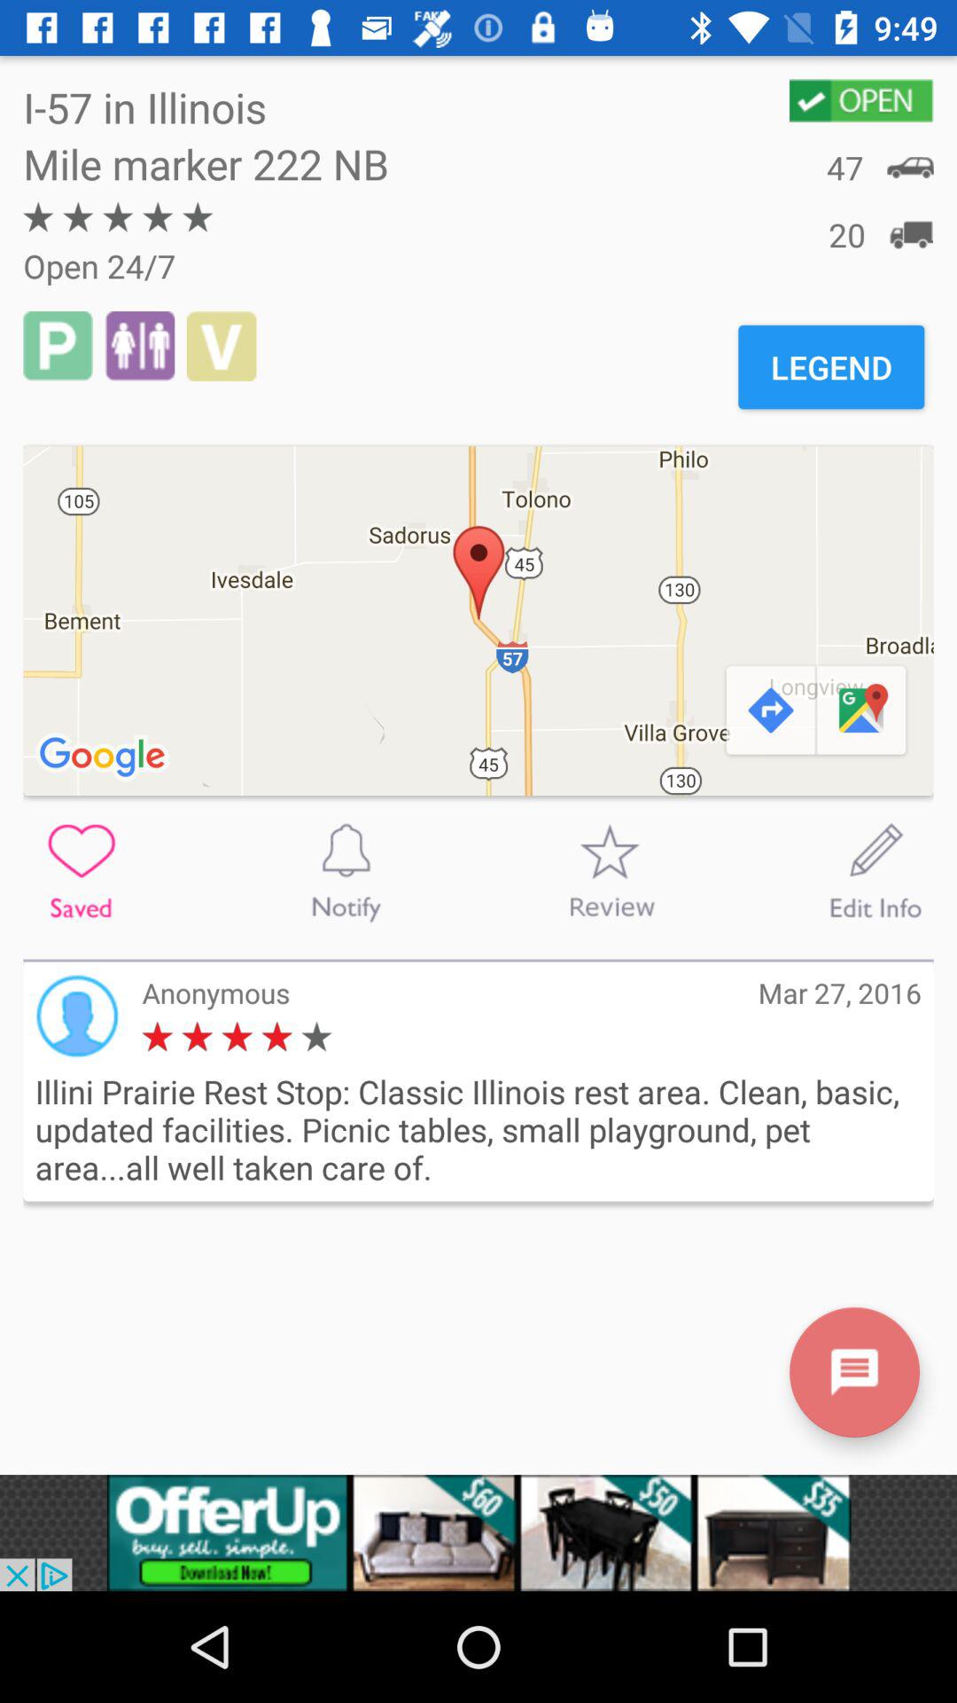  What do you see at coordinates (346, 871) in the screenshot?
I see `to notify` at bounding box center [346, 871].